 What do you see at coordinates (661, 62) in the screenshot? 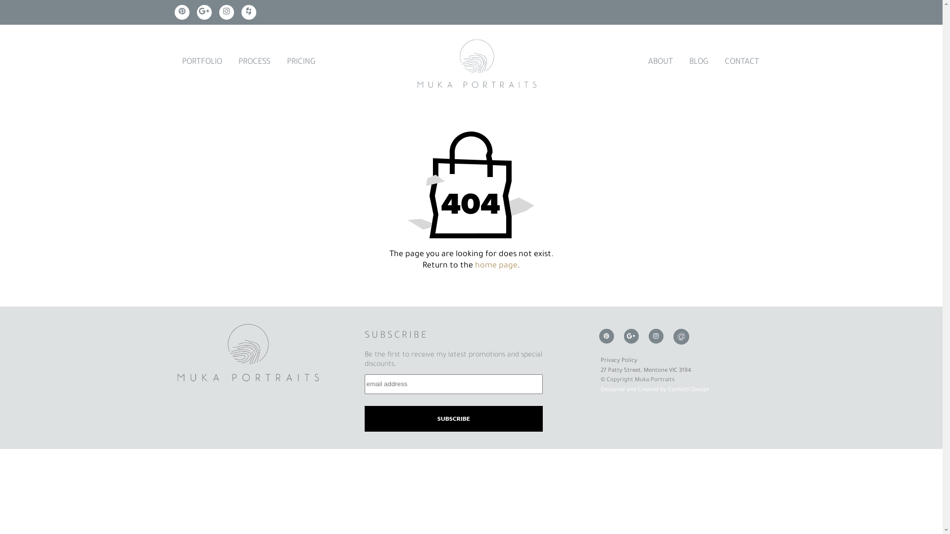
I see `ABOUT` at bounding box center [661, 62].